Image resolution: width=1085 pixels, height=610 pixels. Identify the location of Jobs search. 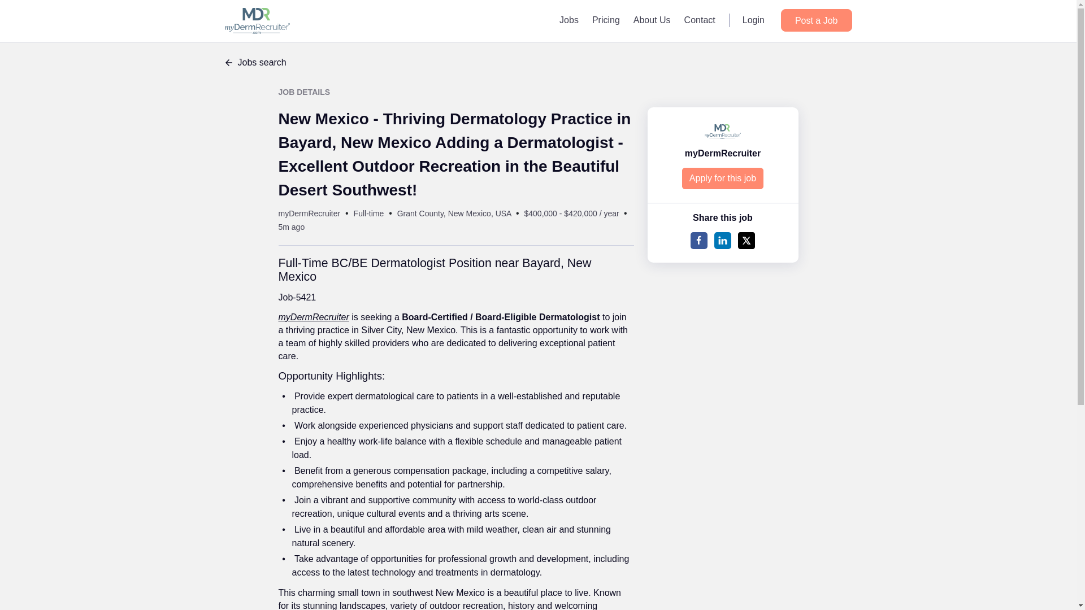
(538, 63).